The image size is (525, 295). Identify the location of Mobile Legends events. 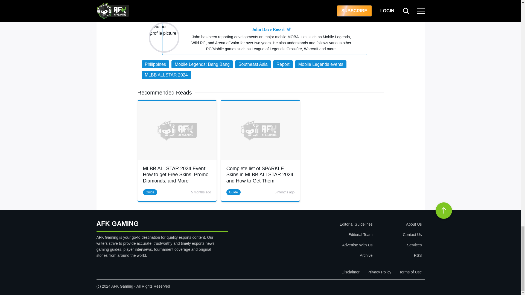
(321, 64).